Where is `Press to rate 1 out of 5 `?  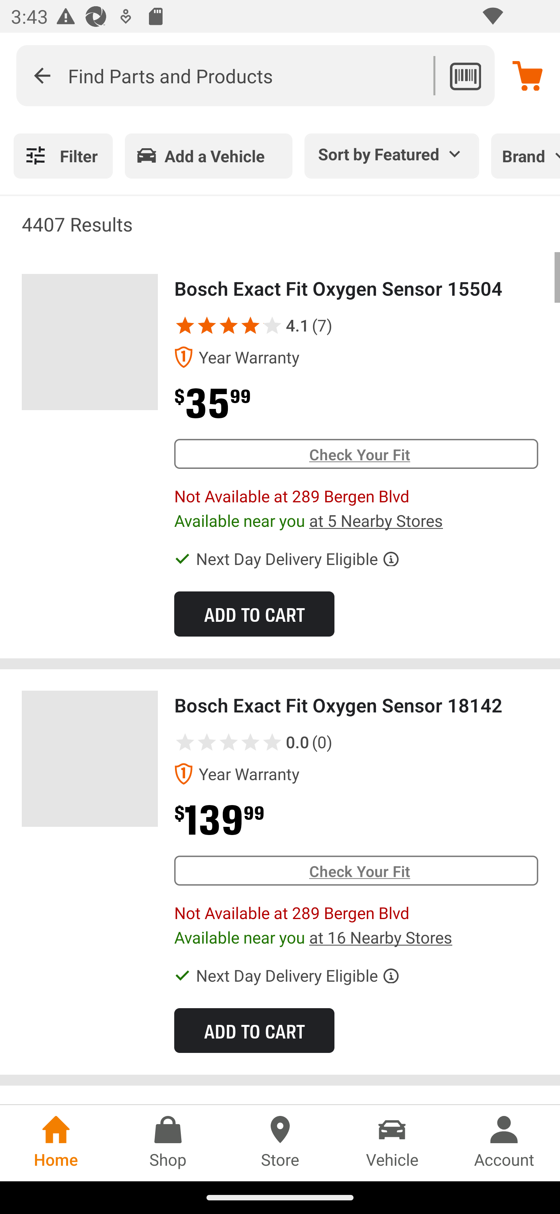
Press to rate 1 out of 5  is located at coordinates (185, 742).